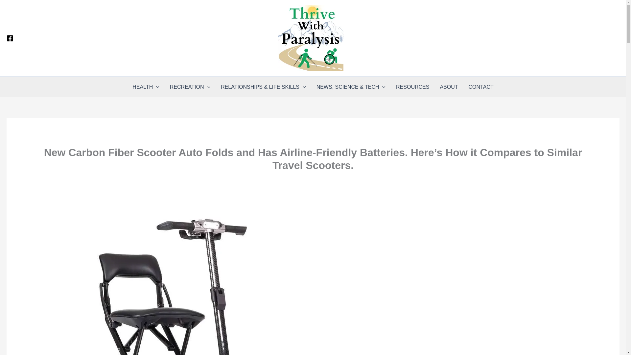 This screenshot has width=631, height=355. Describe the element at coordinates (412, 87) in the screenshot. I see `RESOURCES` at that location.